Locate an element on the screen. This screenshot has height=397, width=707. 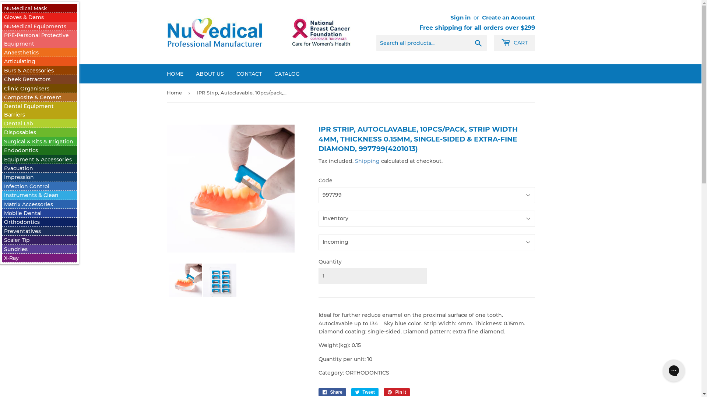
ABOUT US is located at coordinates (210, 74).